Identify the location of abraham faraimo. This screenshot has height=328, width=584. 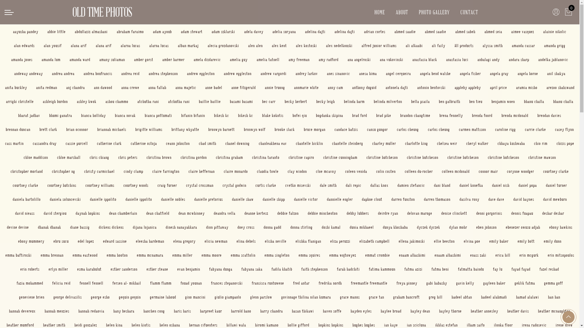
(130, 32).